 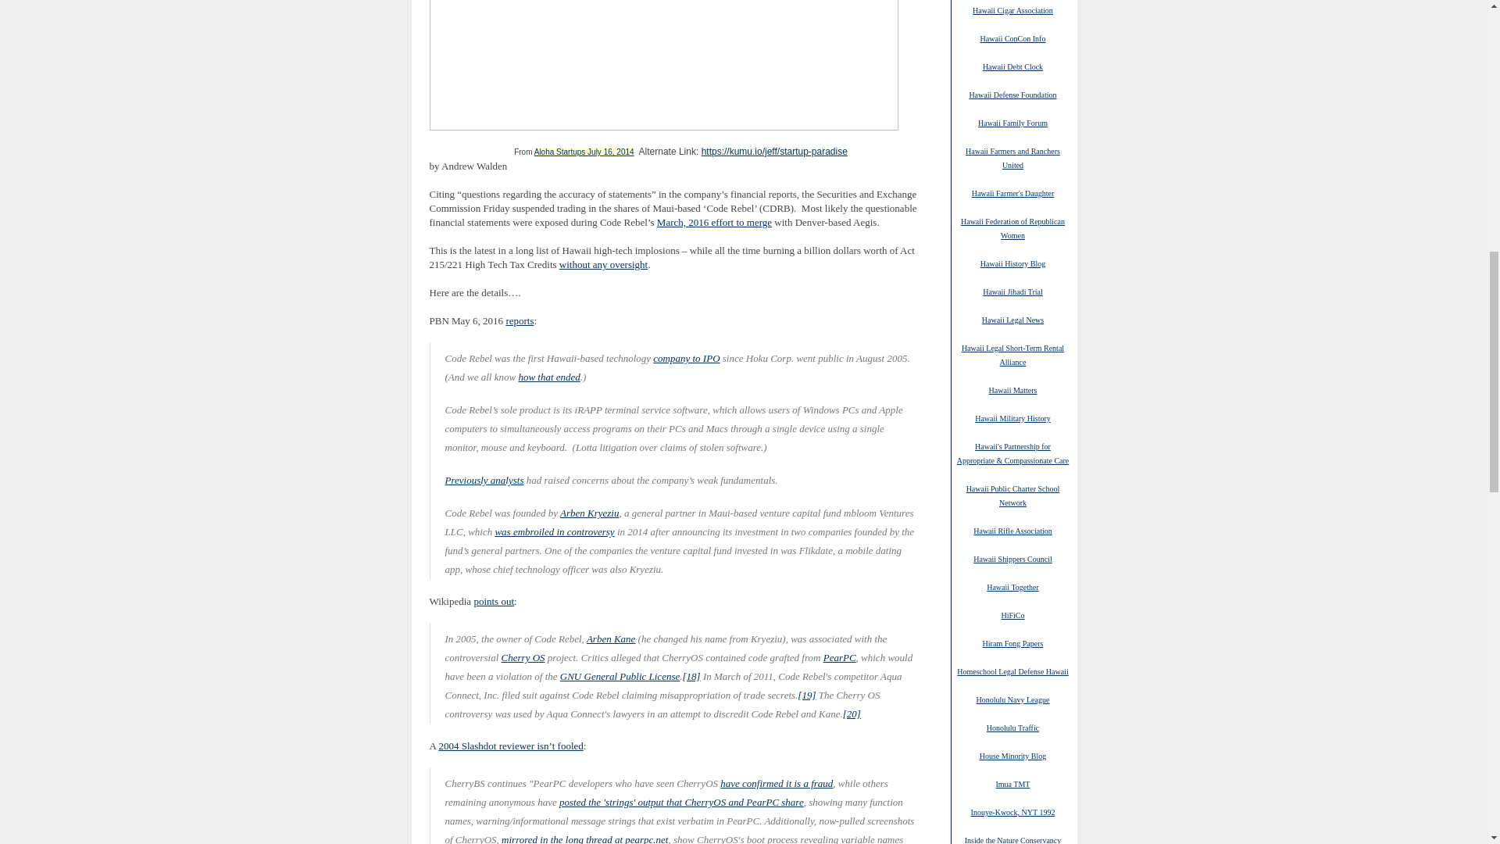 What do you see at coordinates (548, 376) in the screenshot?
I see `how that ended` at bounding box center [548, 376].